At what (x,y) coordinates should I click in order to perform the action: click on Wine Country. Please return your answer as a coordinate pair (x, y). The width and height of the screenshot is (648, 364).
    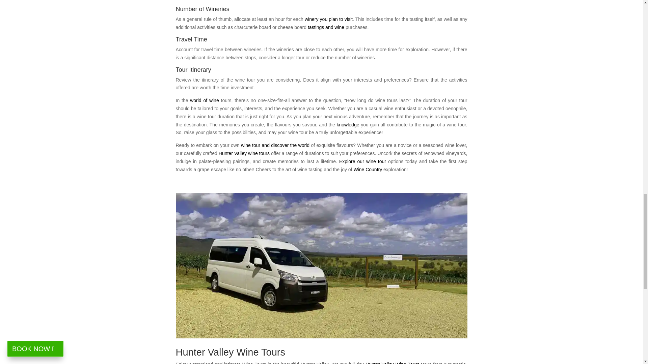
    Looking at the image, I should click on (368, 169).